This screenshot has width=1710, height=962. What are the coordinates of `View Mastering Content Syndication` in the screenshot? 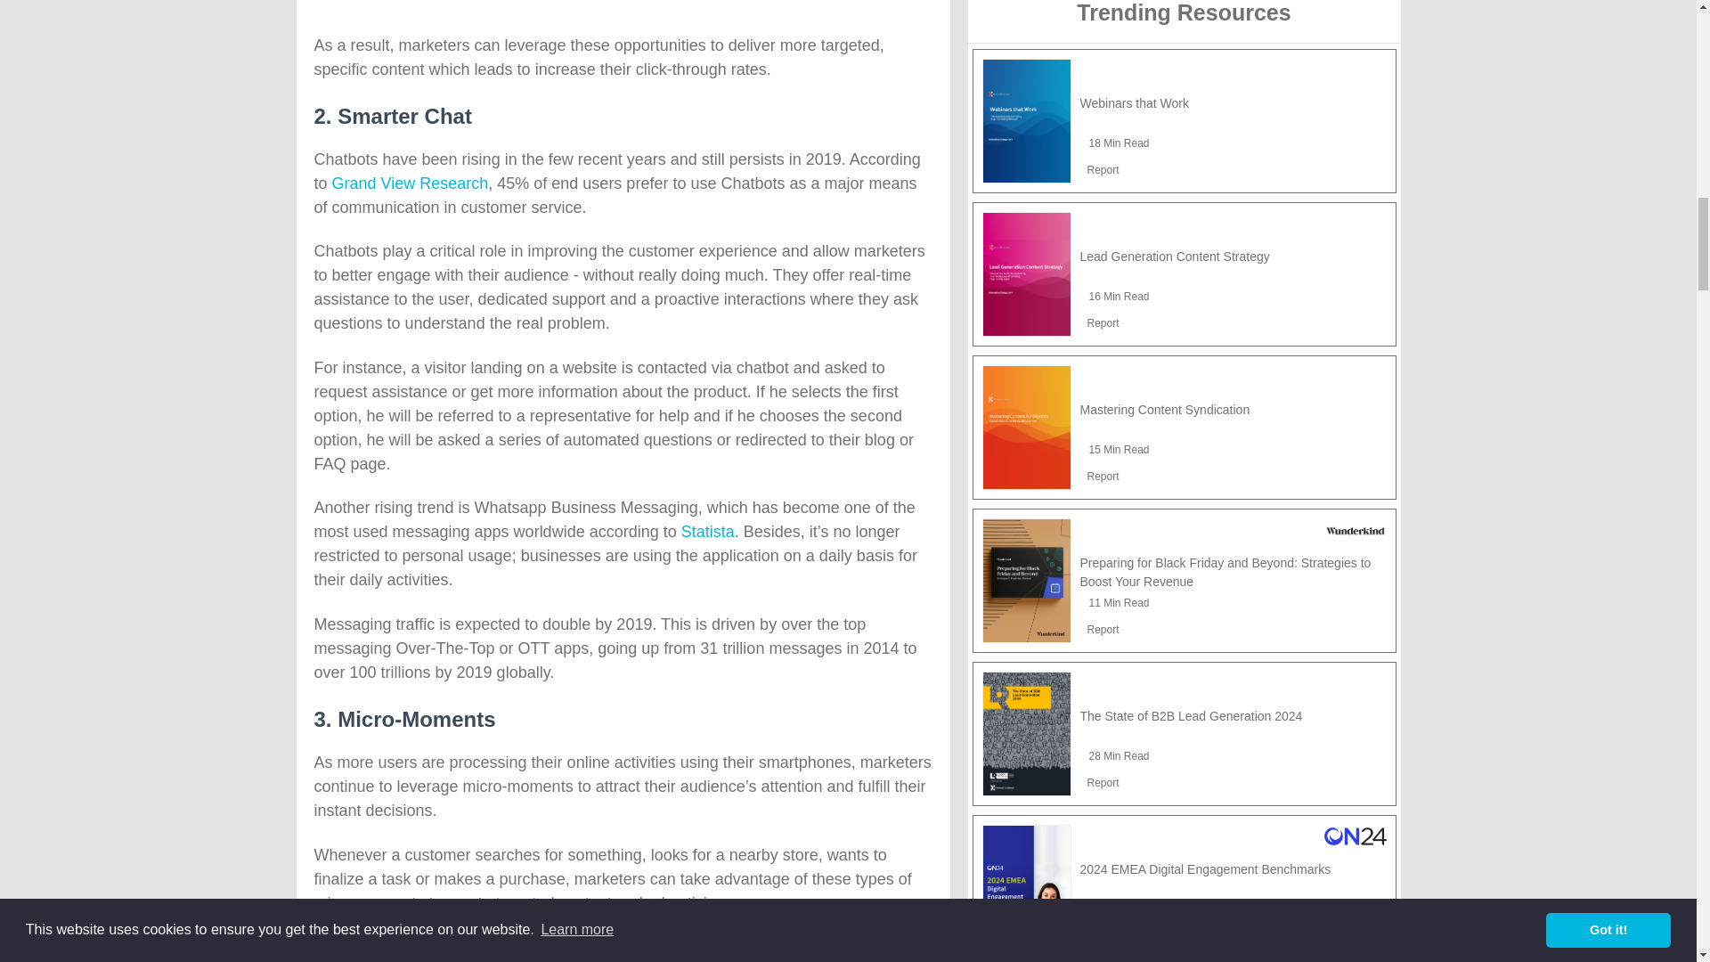 It's located at (1164, 410).